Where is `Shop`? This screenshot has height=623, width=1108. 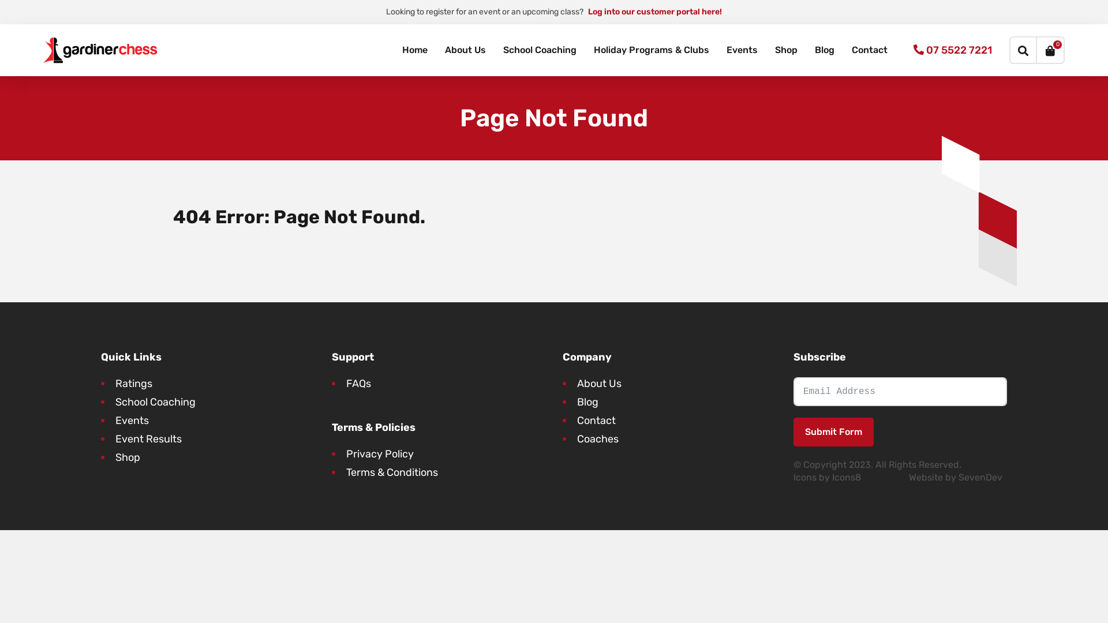
Shop is located at coordinates (786, 50).